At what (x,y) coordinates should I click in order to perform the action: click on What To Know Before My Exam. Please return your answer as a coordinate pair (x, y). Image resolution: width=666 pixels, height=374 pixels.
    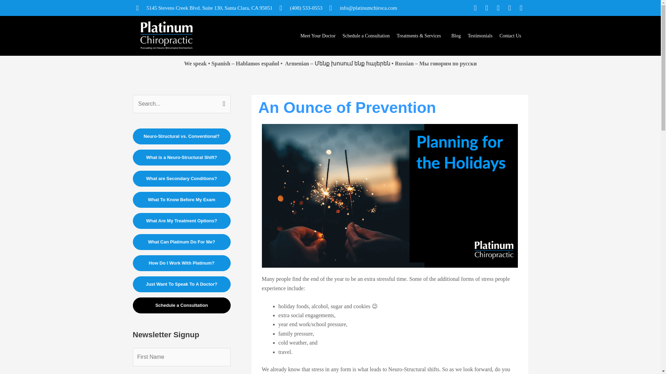
    Looking at the image, I should click on (181, 200).